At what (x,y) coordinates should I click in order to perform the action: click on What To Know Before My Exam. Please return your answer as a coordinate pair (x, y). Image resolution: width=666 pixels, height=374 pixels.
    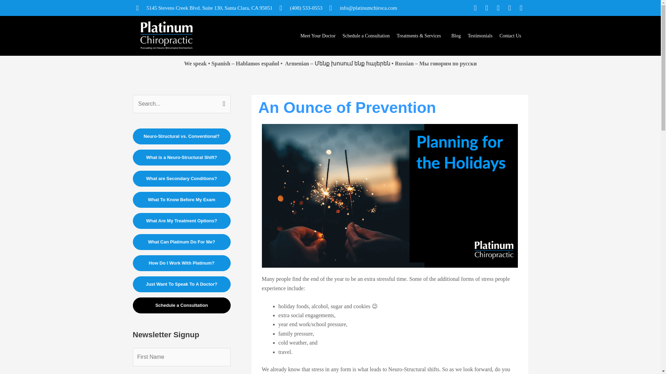
    Looking at the image, I should click on (181, 200).